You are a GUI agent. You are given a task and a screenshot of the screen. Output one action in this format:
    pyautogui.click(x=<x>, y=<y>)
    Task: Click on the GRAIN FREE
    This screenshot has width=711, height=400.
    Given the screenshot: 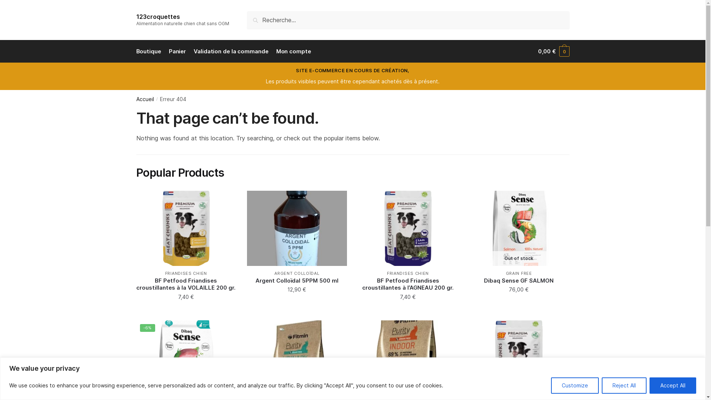 What is the action you would take?
    pyautogui.click(x=519, y=273)
    